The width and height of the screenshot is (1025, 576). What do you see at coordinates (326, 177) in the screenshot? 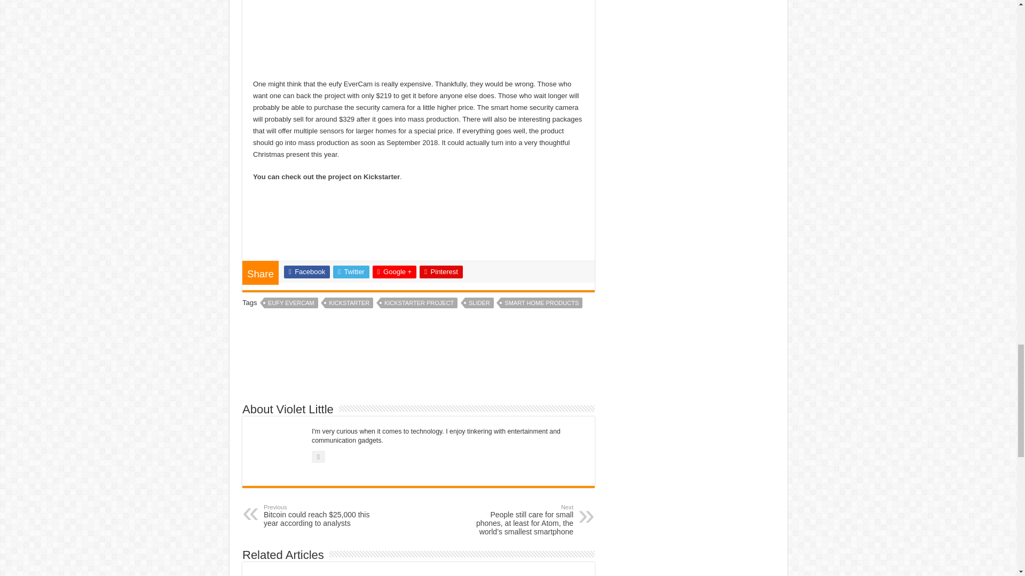
I see `You can check out the project on Kickstarter` at bounding box center [326, 177].